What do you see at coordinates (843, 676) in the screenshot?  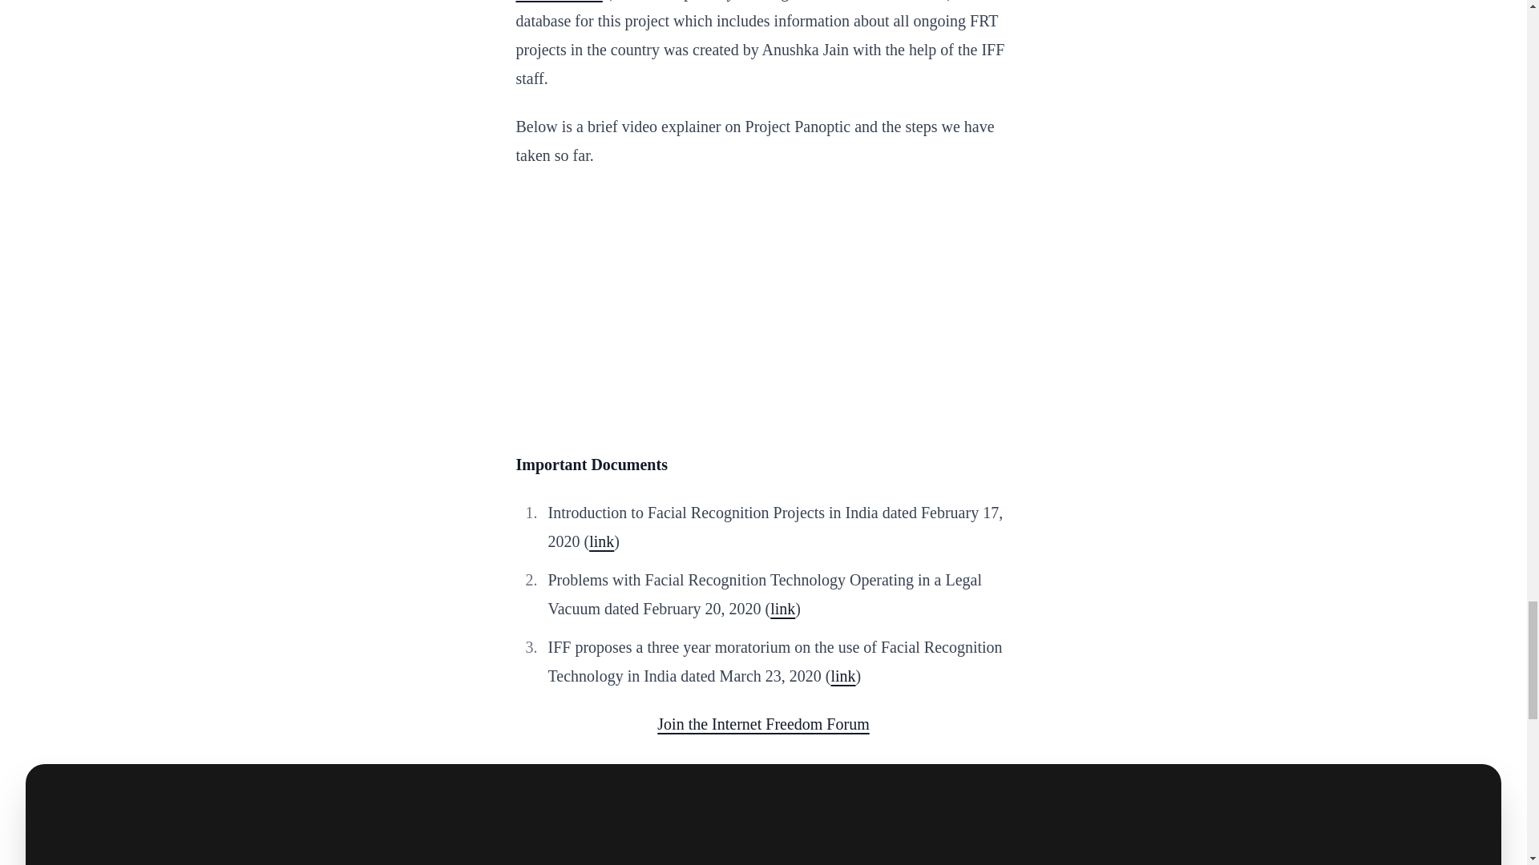 I see `link` at bounding box center [843, 676].